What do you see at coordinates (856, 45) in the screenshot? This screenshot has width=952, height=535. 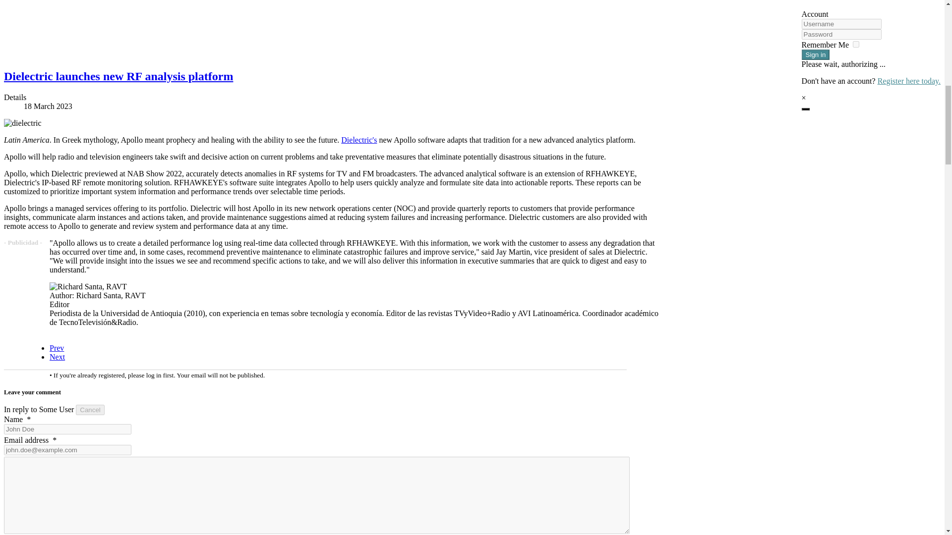 I see `yes` at bounding box center [856, 45].